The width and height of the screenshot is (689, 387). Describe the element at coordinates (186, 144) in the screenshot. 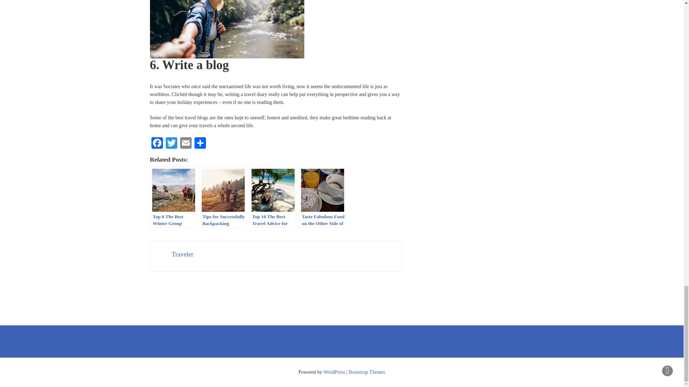

I see `Email` at that location.